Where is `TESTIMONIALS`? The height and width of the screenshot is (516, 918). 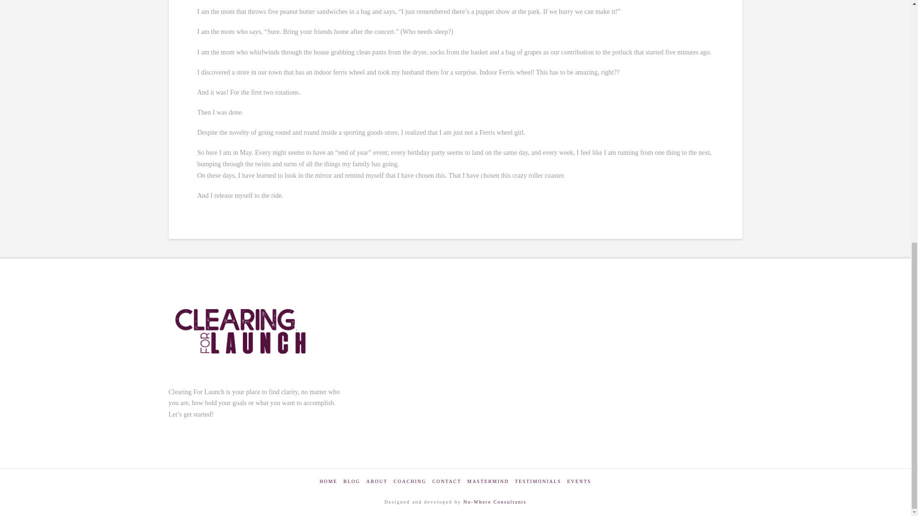
TESTIMONIALS is located at coordinates (538, 482).